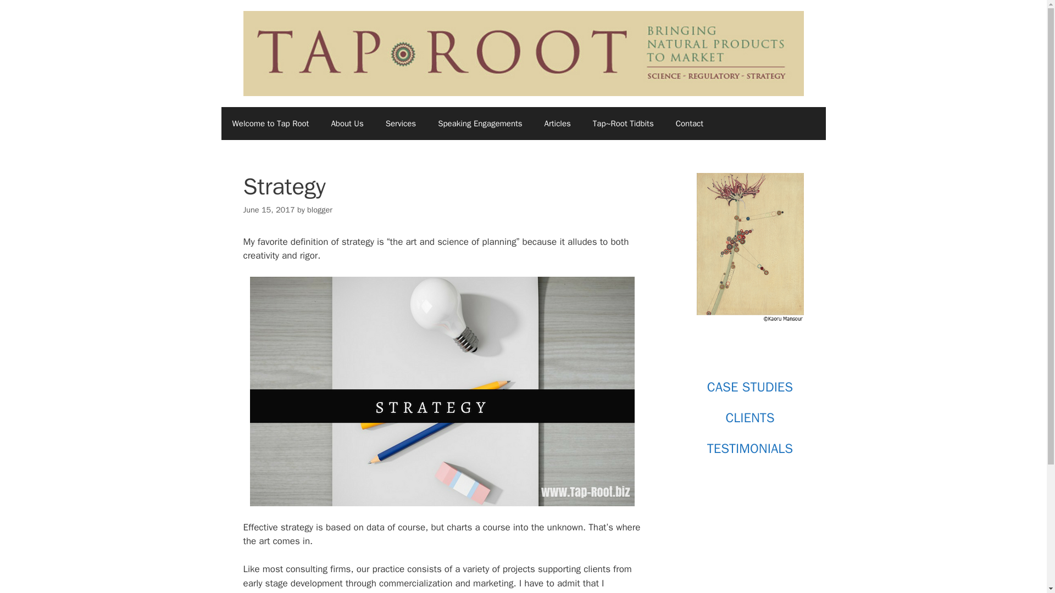  What do you see at coordinates (270, 123) in the screenshot?
I see `Welcome to Tap Root` at bounding box center [270, 123].